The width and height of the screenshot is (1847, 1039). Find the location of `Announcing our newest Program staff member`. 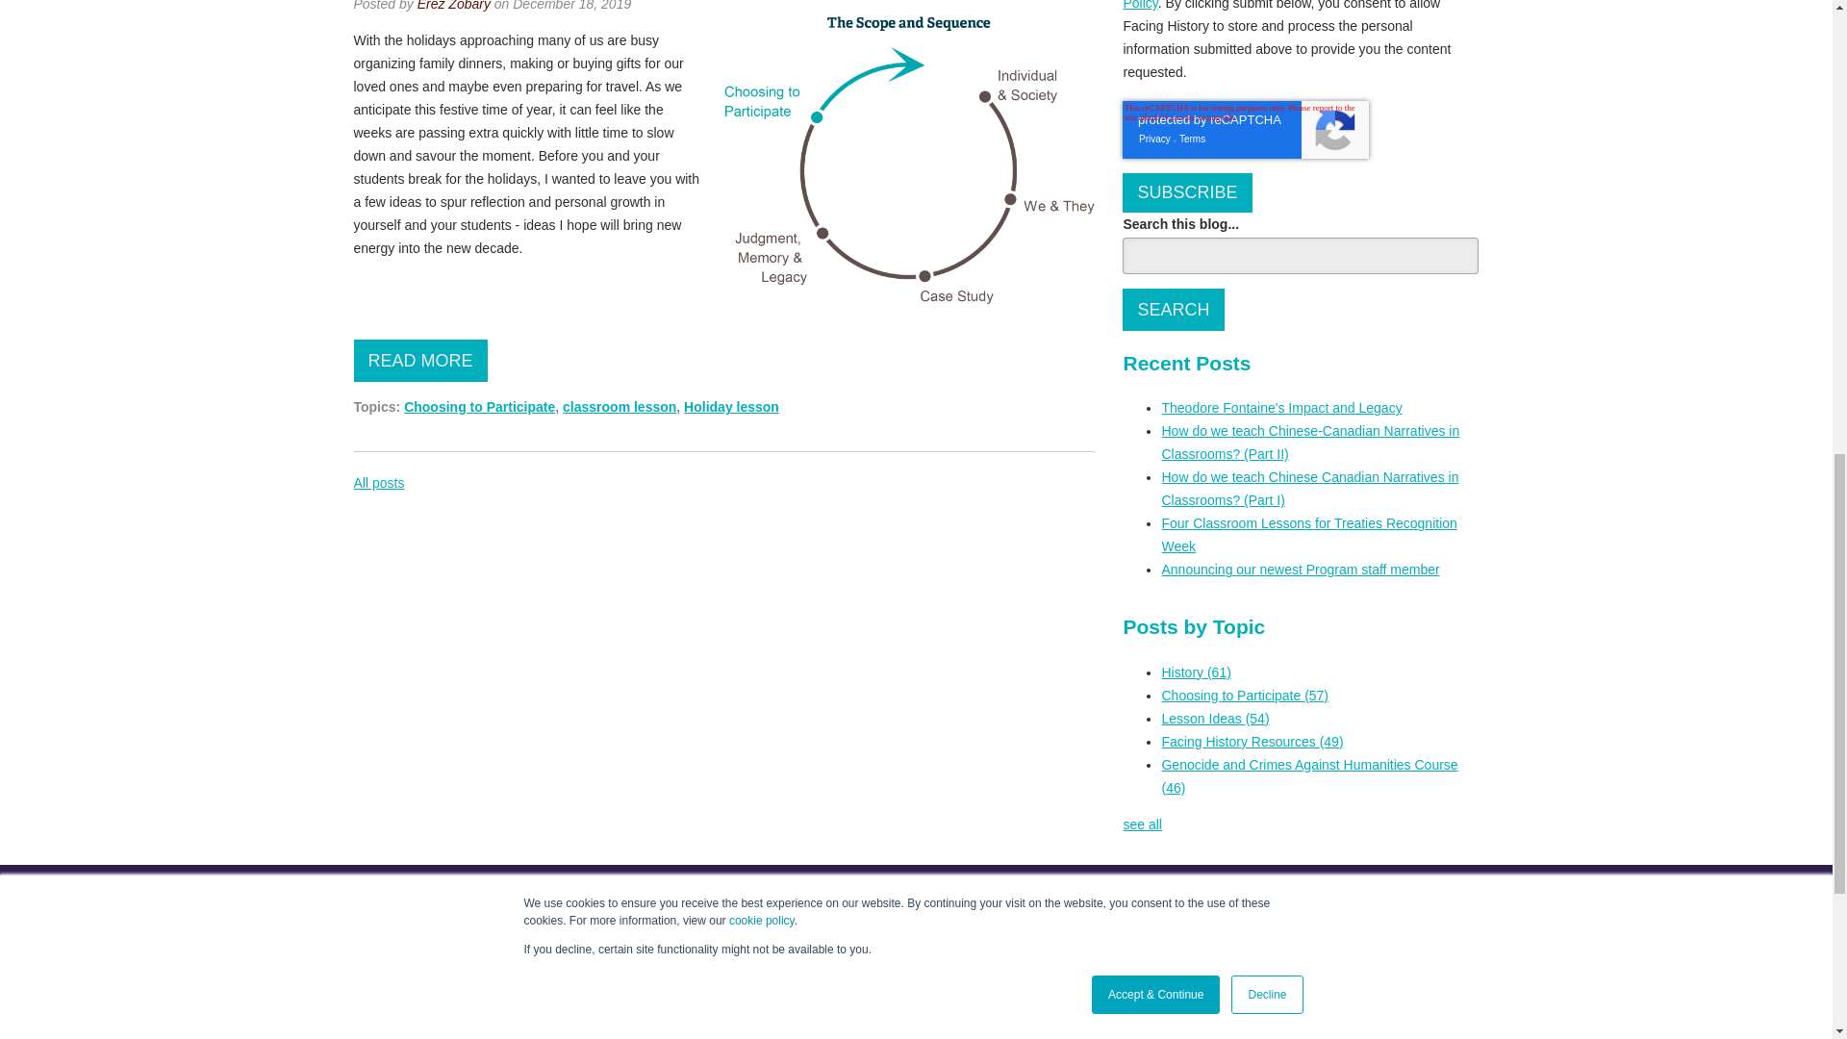

Announcing our newest Program staff member is located at coordinates (1300, 570).